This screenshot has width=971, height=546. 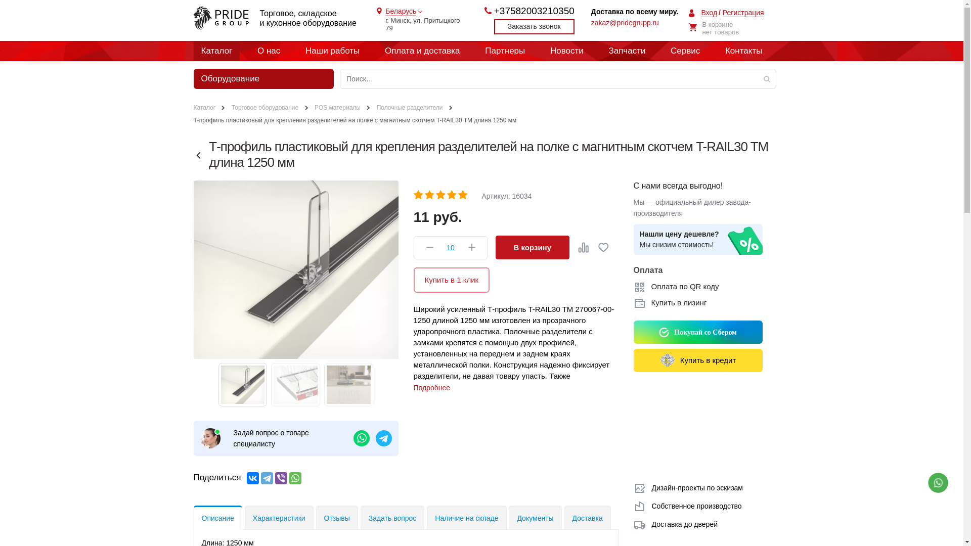 I want to click on zakaz@pridegrupp.ru, so click(x=625, y=21).